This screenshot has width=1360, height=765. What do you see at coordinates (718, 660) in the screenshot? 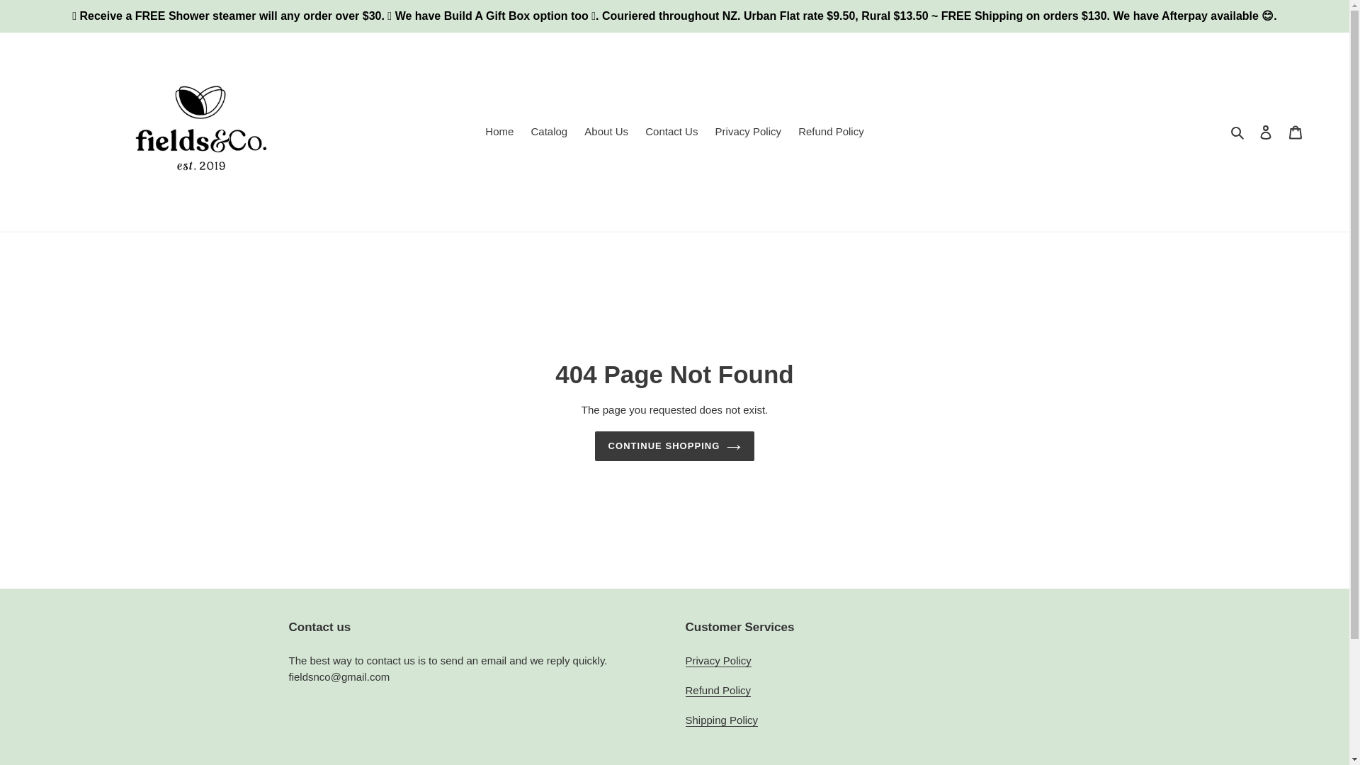
I see `Privacy Policy` at bounding box center [718, 660].